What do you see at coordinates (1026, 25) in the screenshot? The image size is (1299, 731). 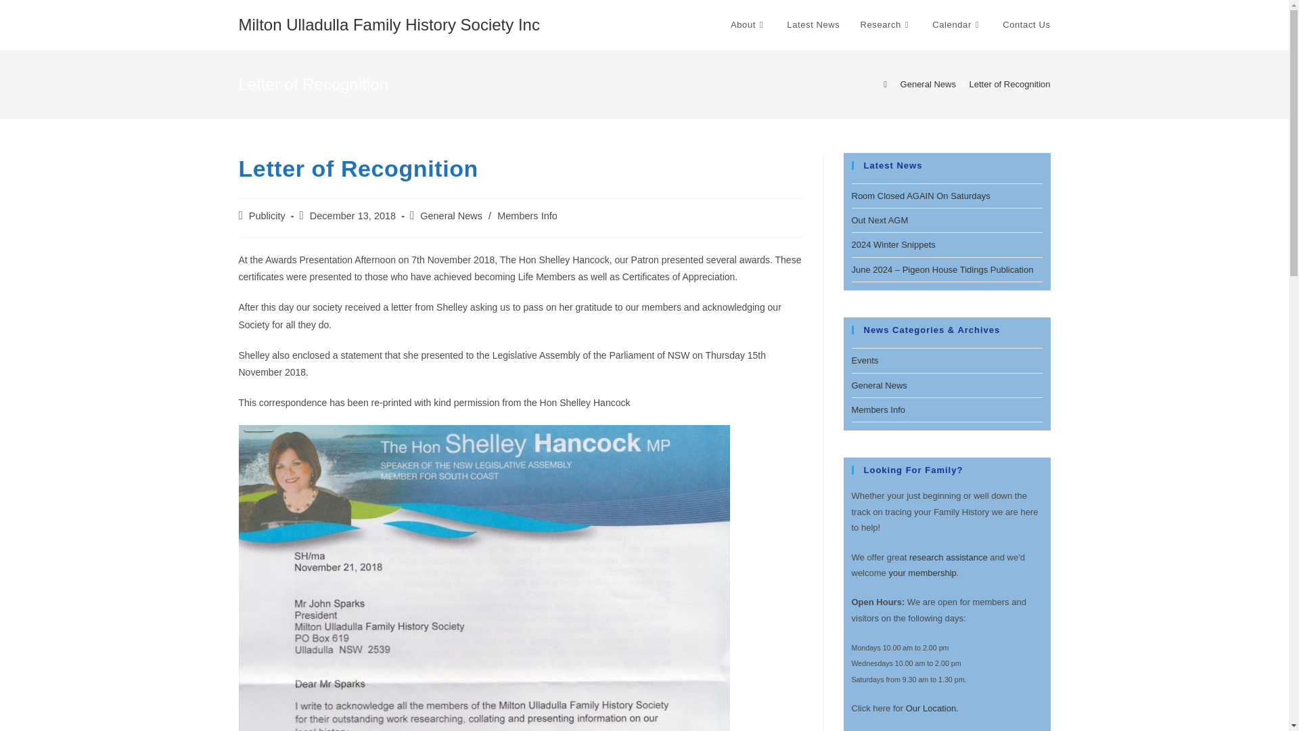 I see `Contact Us` at bounding box center [1026, 25].